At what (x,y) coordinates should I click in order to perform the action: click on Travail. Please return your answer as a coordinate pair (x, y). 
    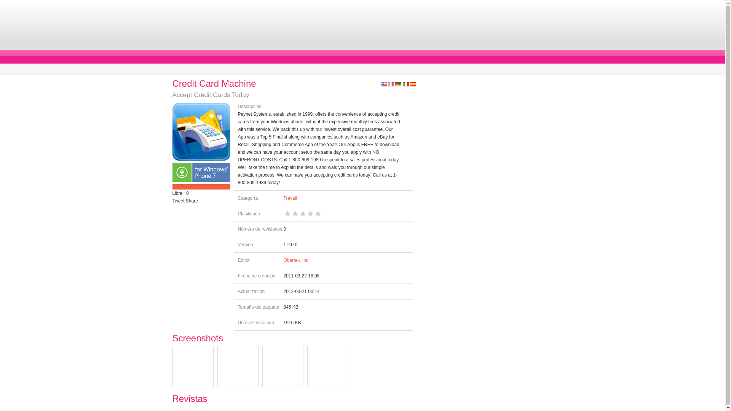
    Looking at the image, I should click on (290, 198).